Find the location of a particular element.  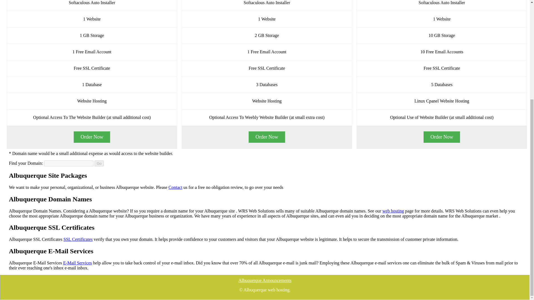

E-Mail Services is located at coordinates (77, 263).